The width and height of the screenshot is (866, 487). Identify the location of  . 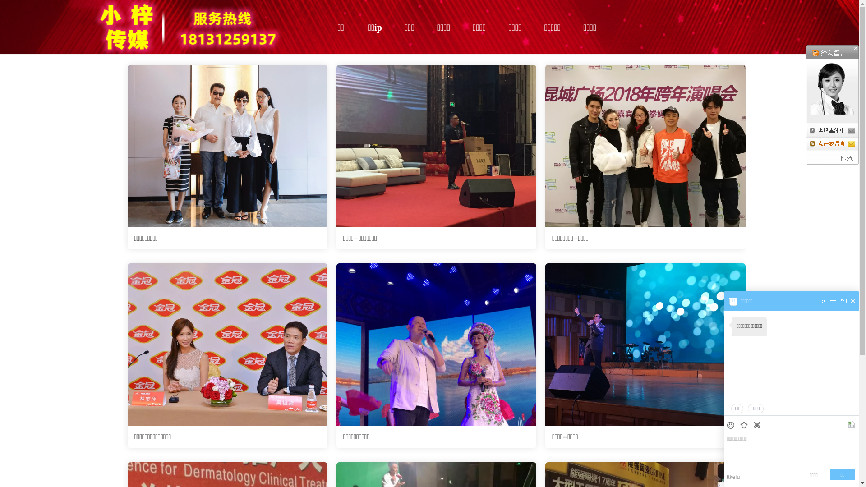
(852, 425).